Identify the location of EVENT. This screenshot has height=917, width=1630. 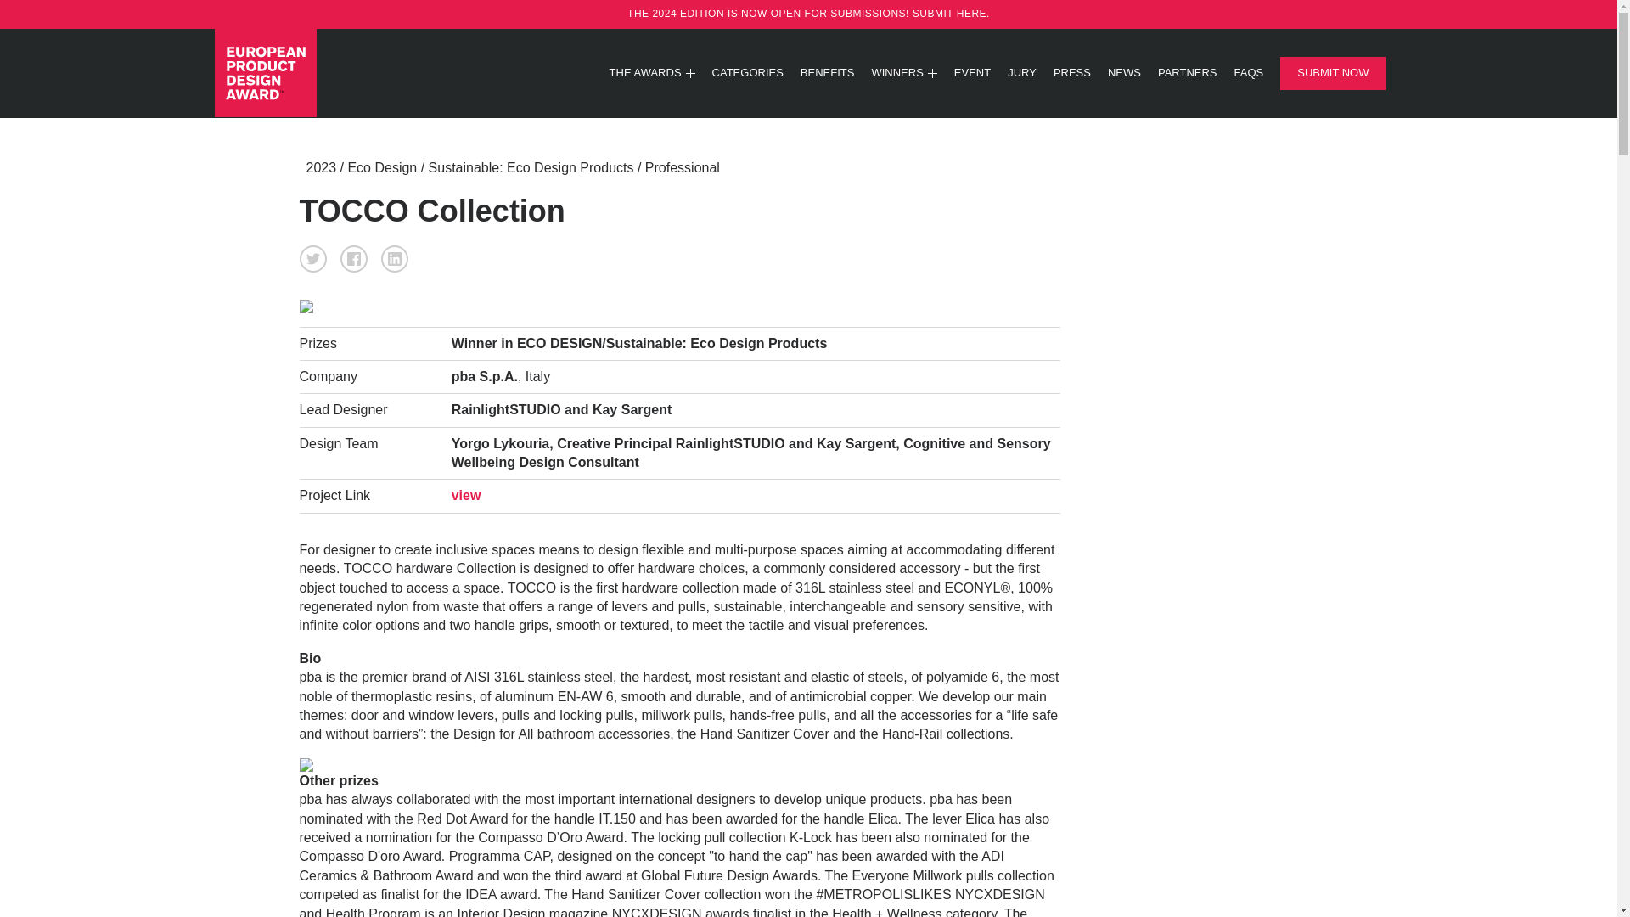
(972, 73).